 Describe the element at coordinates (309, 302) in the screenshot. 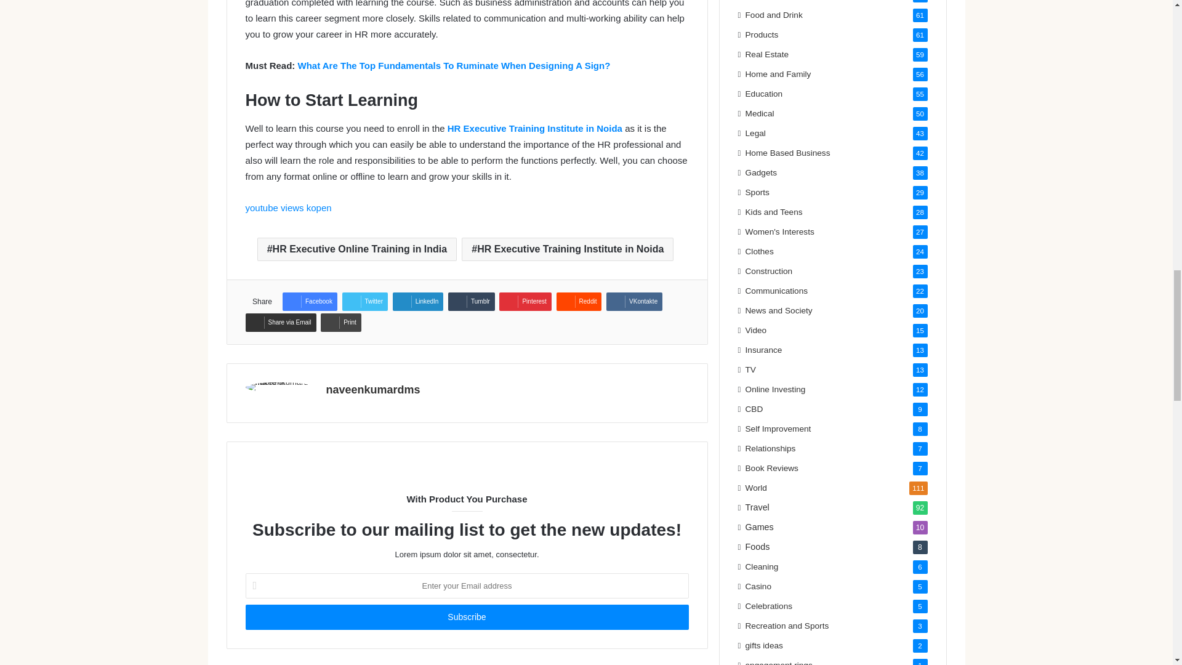

I see `Facebook` at that location.